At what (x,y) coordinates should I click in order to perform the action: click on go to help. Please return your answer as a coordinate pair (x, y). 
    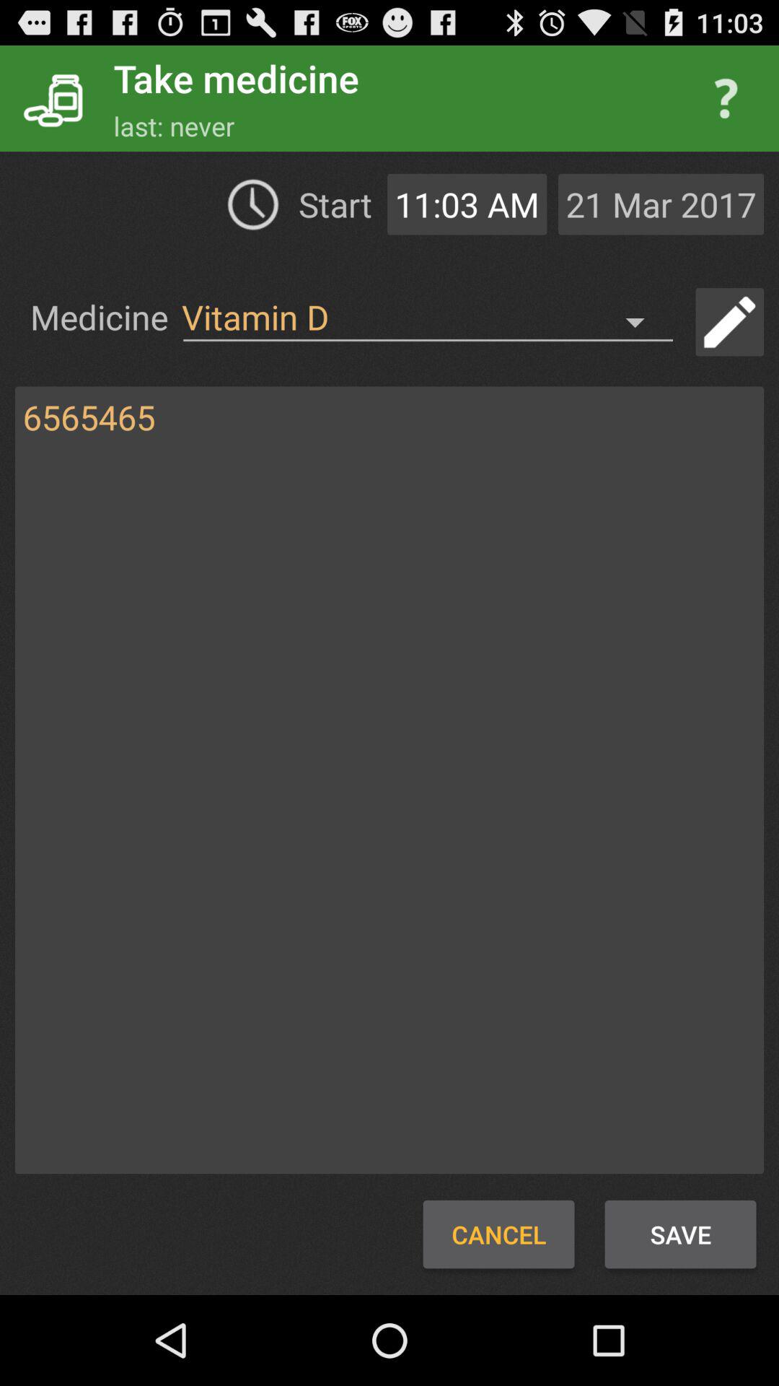
    Looking at the image, I should click on (726, 98).